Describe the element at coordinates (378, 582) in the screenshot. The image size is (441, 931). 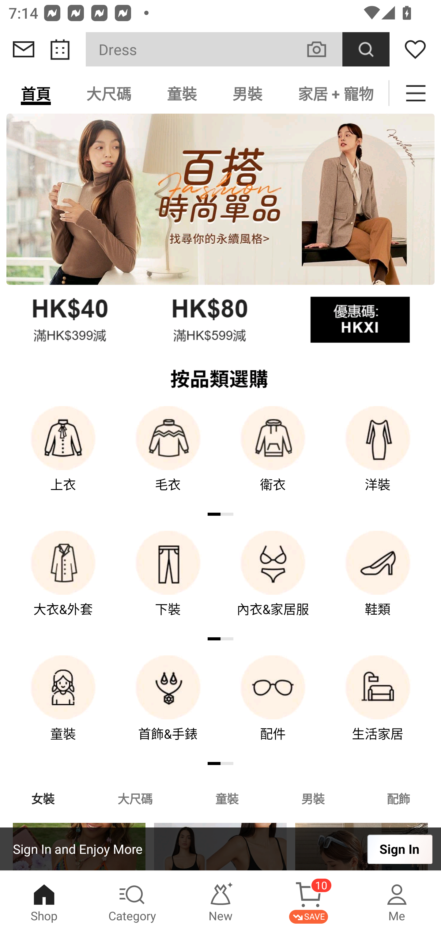
I see `鞋類` at that location.